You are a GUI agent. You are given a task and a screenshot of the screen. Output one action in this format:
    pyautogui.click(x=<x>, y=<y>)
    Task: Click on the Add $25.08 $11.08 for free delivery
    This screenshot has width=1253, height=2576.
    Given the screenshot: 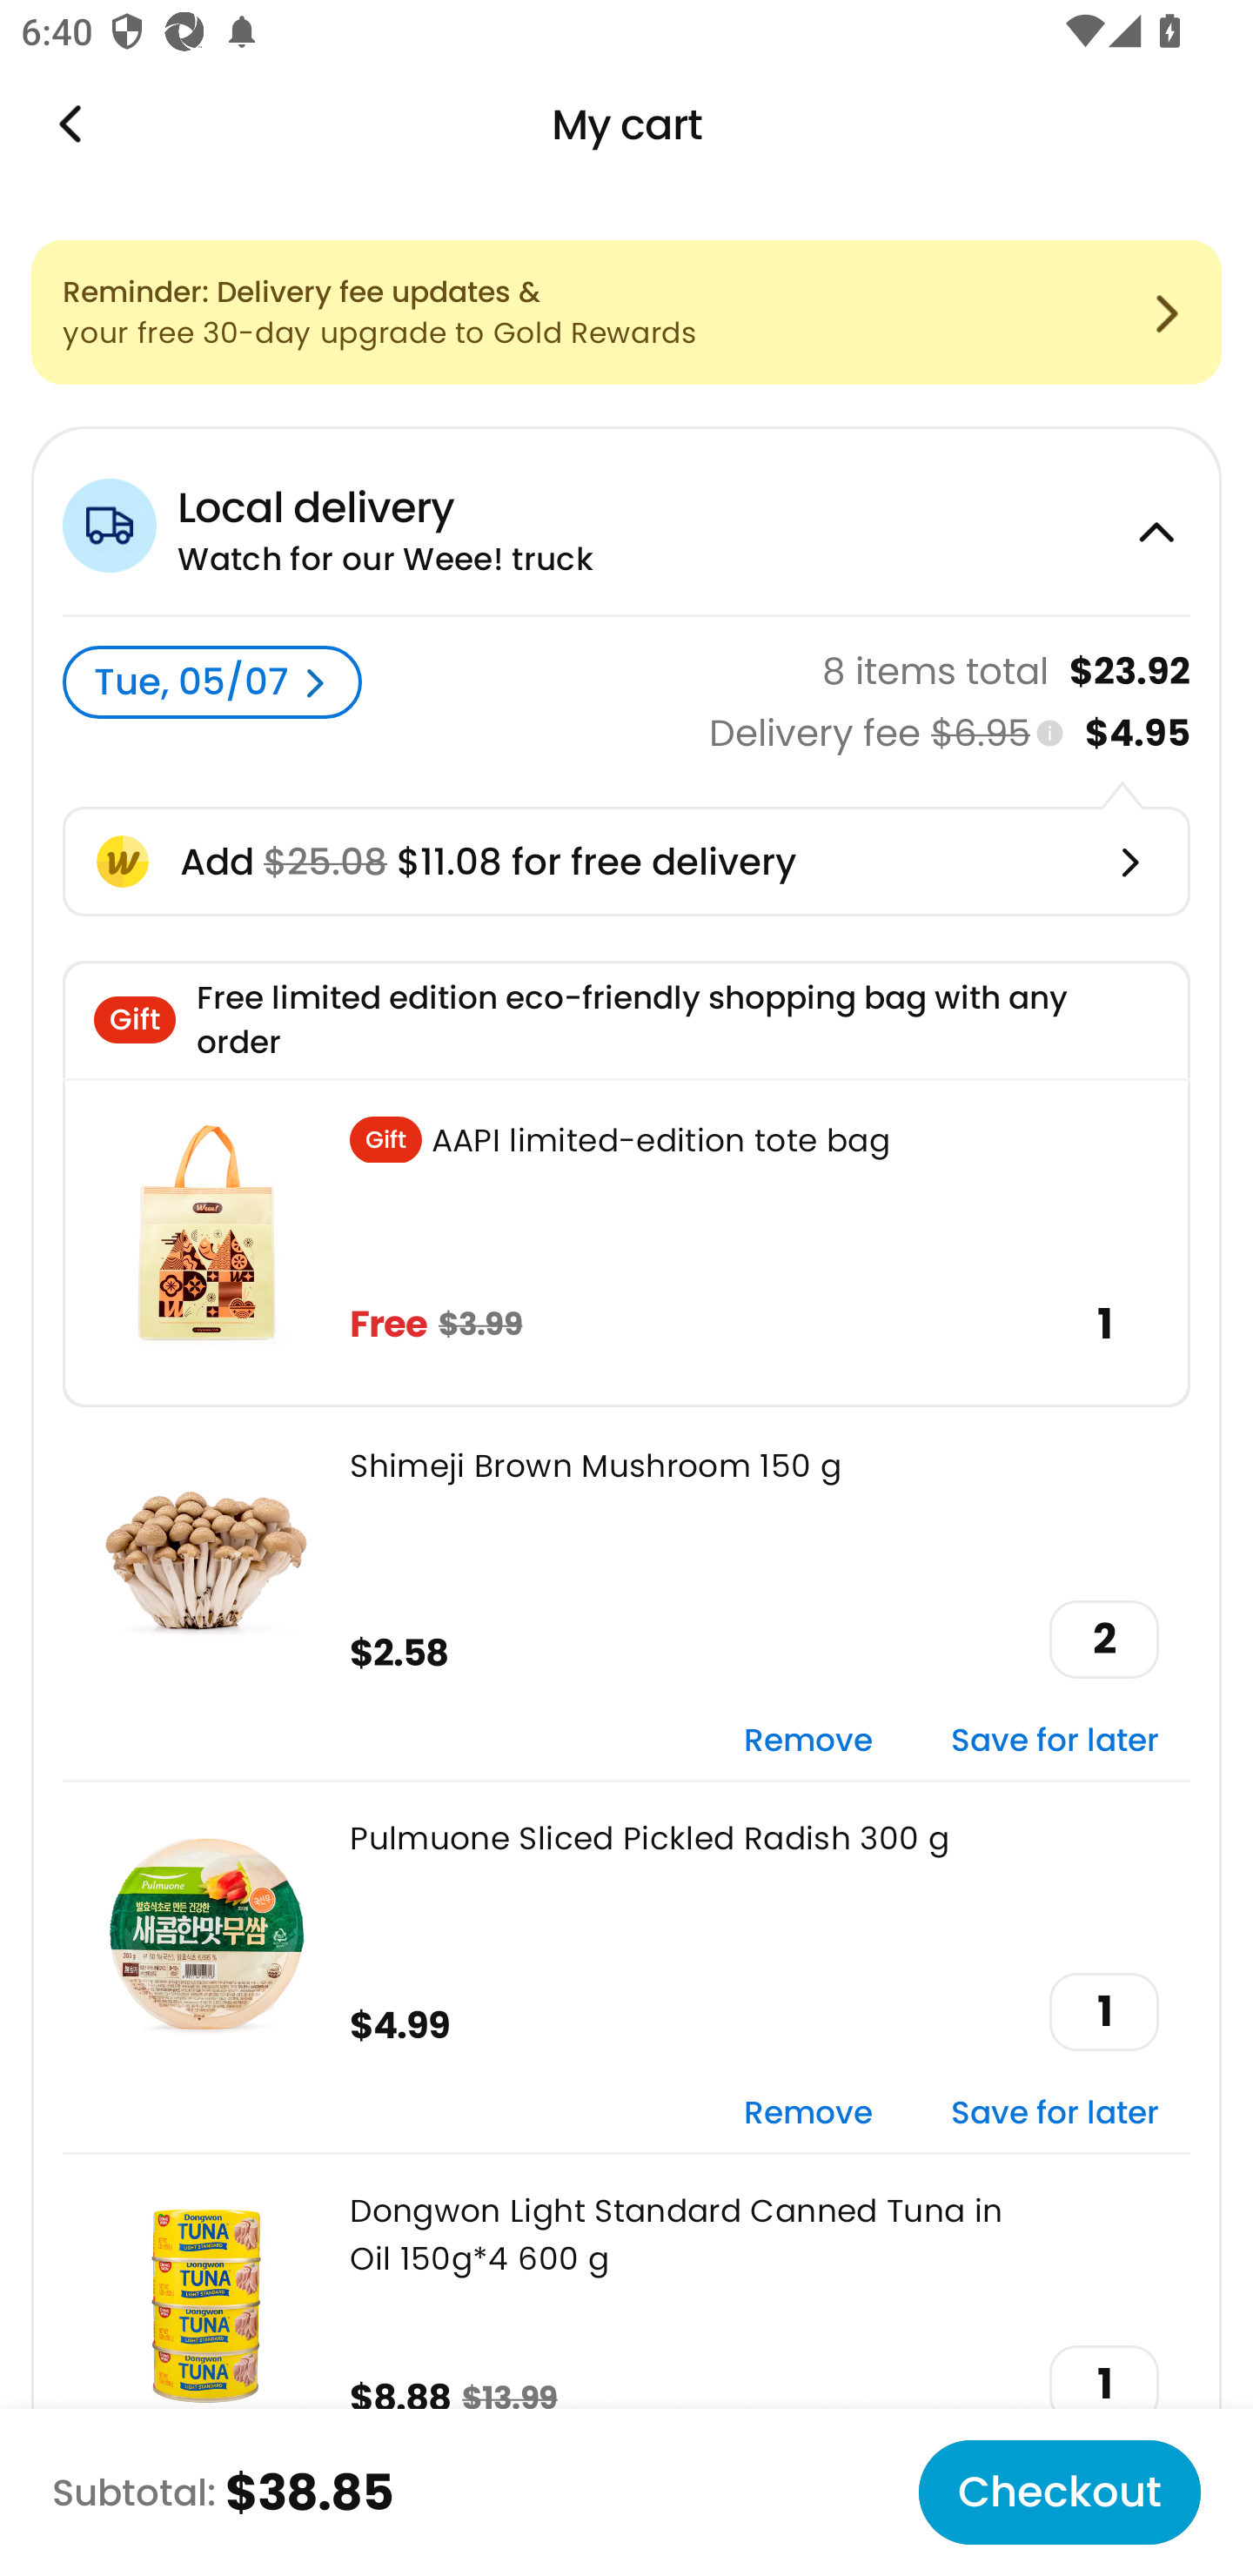 What is the action you would take?
    pyautogui.click(x=626, y=862)
    